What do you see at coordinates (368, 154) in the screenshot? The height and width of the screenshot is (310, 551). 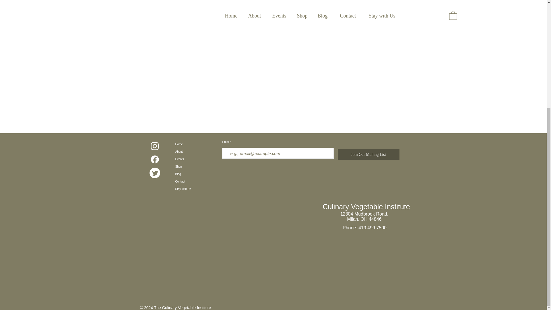 I see `Join Our Mailing List` at bounding box center [368, 154].